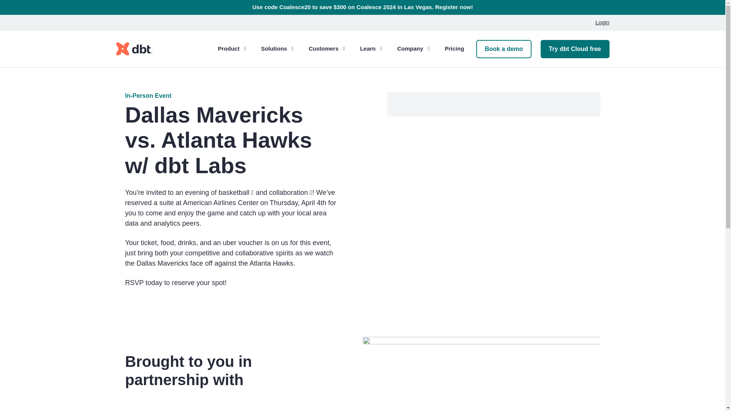 The height and width of the screenshot is (411, 731). What do you see at coordinates (371, 49) in the screenshot?
I see `Learn` at bounding box center [371, 49].